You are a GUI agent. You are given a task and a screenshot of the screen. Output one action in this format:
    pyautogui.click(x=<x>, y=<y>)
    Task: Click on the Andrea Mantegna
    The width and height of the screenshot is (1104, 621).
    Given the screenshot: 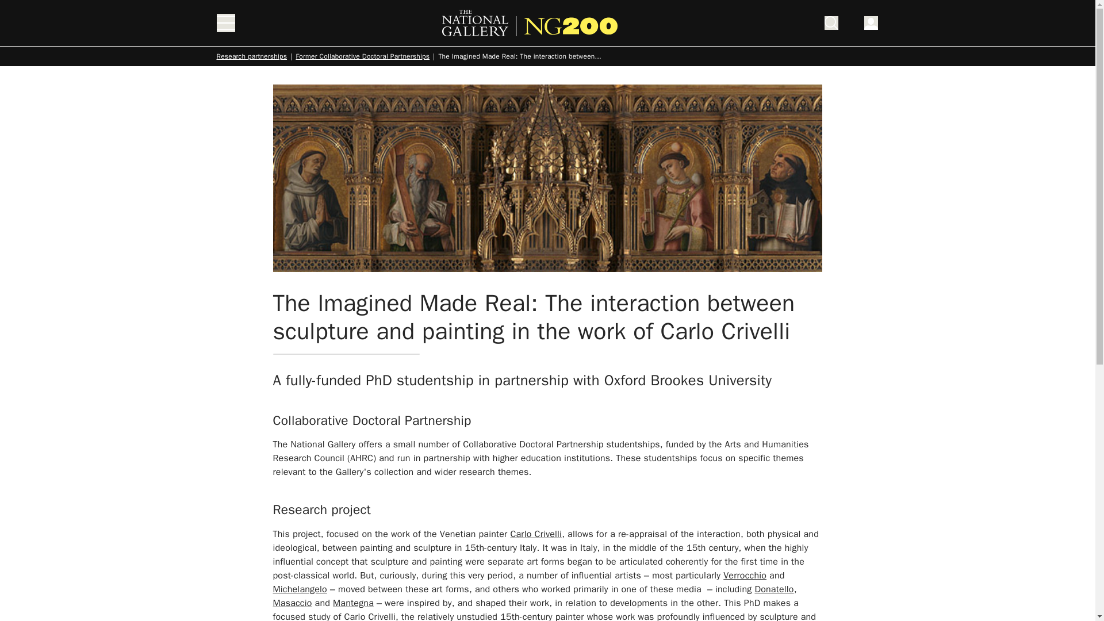 What is the action you would take?
    pyautogui.click(x=353, y=603)
    